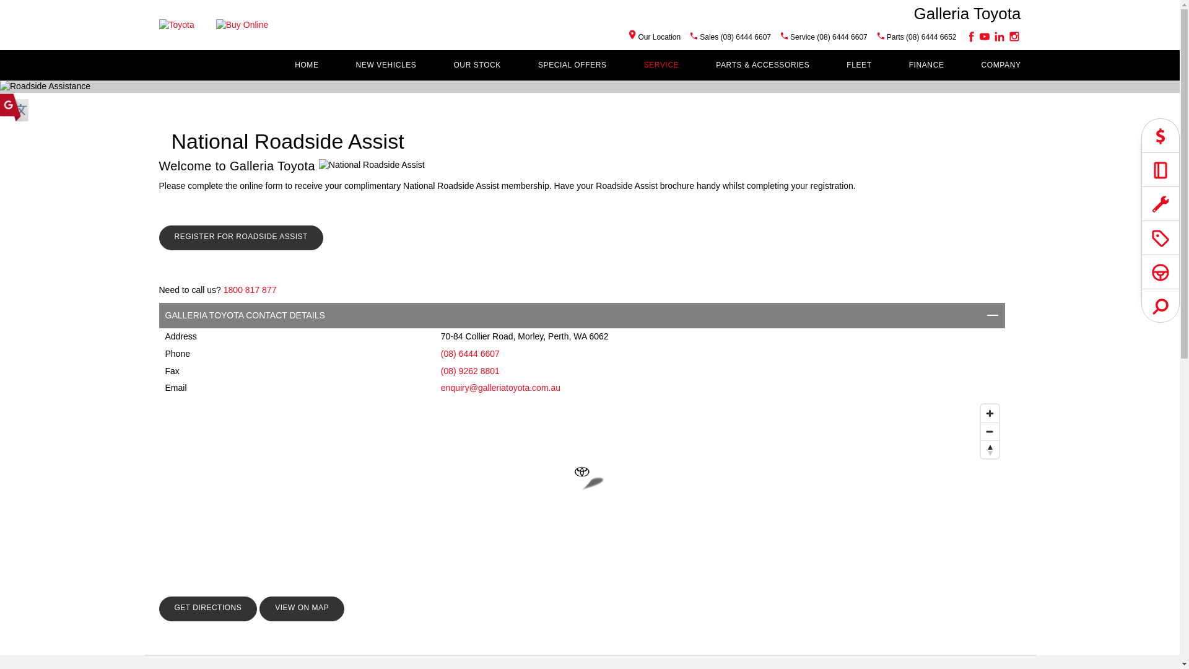  What do you see at coordinates (386, 66) in the screenshot?
I see `NEW VEHICLES` at bounding box center [386, 66].